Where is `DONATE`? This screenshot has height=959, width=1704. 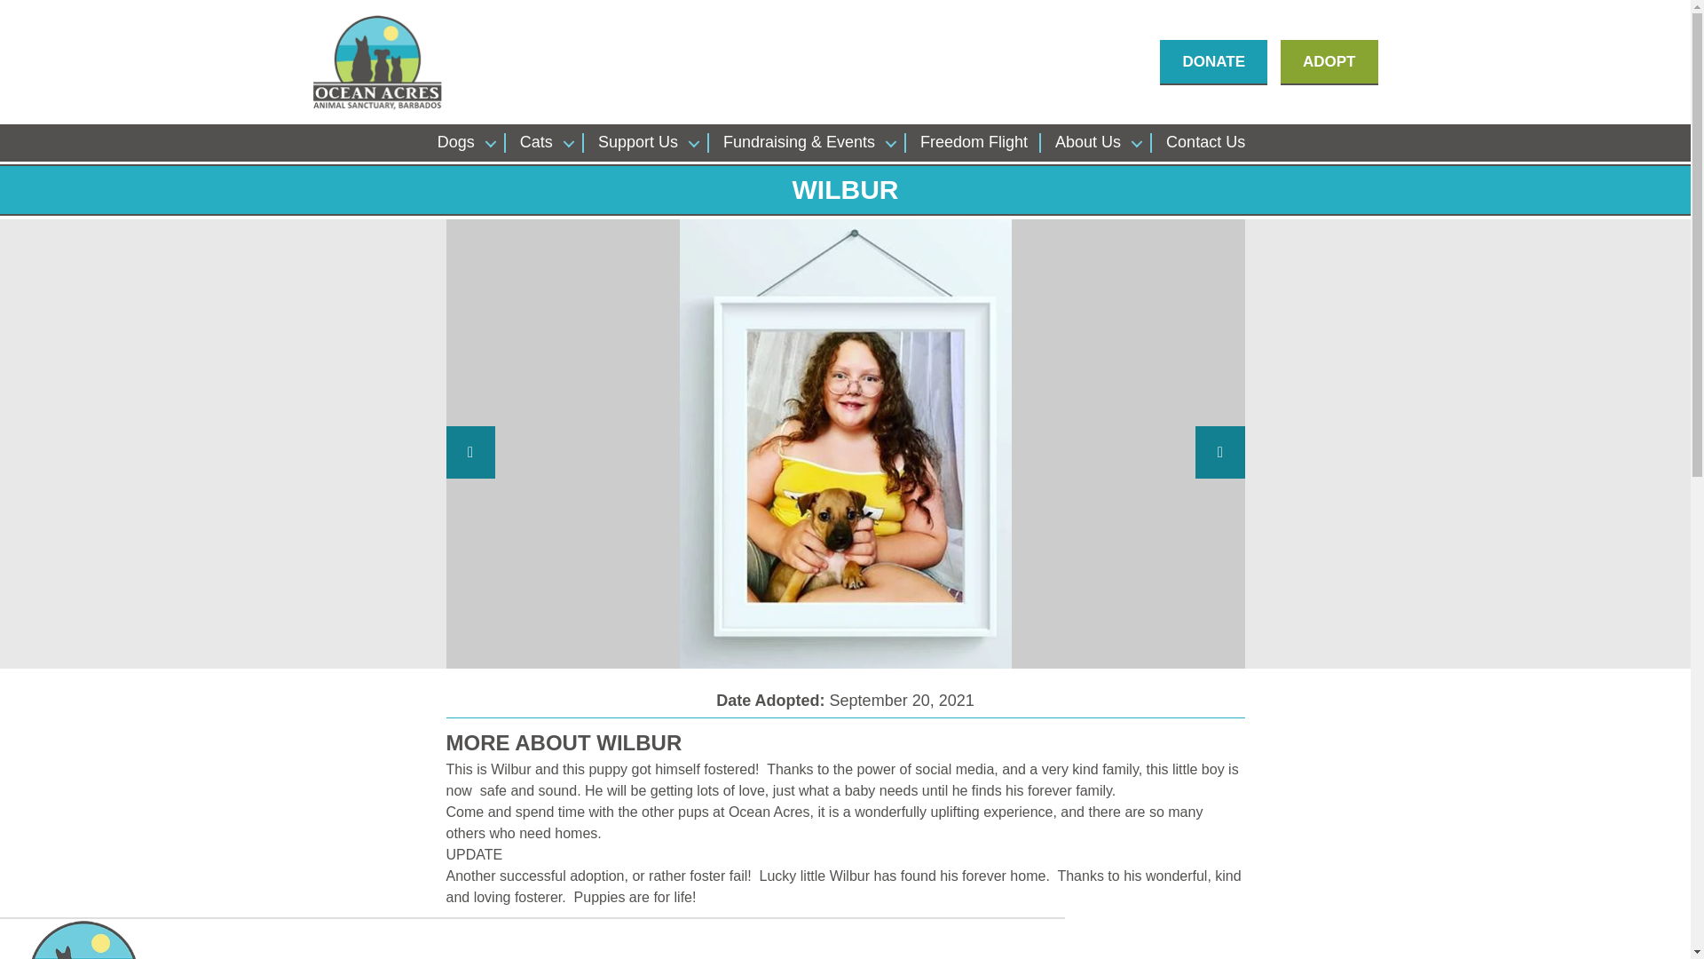 DONATE is located at coordinates (1214, 61).